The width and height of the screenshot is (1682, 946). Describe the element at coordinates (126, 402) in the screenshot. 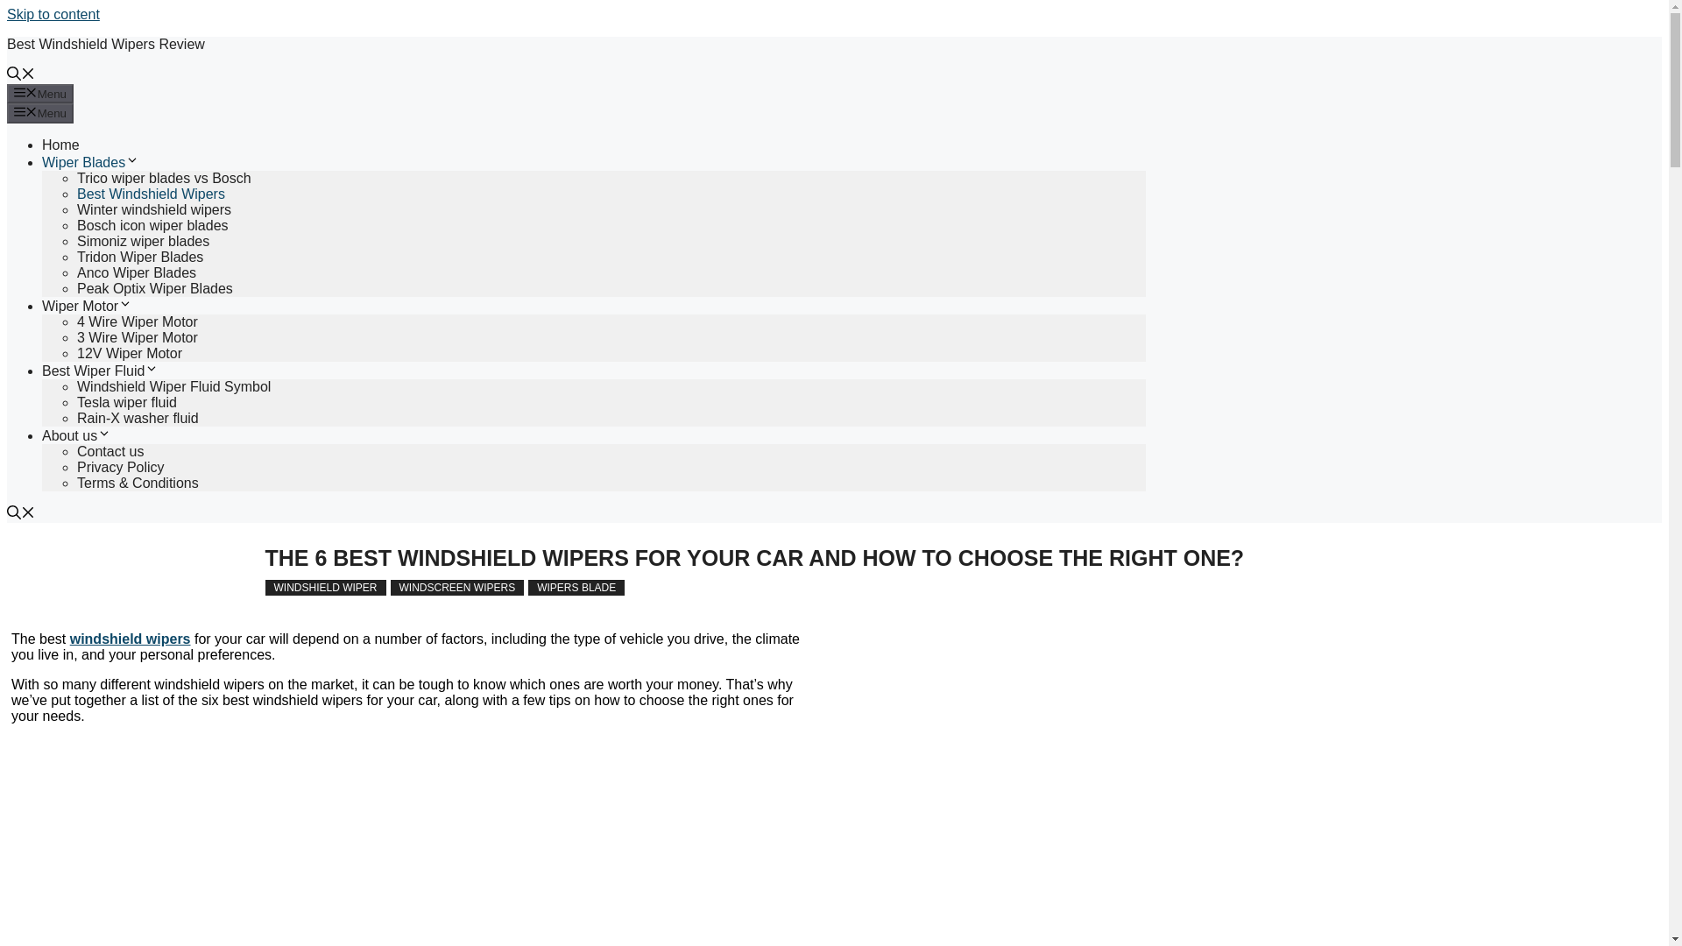

I see `Tesla wiper fluid` at that location.